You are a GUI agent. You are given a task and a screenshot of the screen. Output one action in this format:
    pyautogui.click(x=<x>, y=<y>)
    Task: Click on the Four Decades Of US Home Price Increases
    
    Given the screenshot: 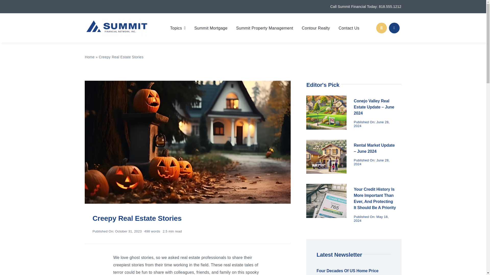 What is the action you would take?
    pyautogui.click(x=347, y=272)
    